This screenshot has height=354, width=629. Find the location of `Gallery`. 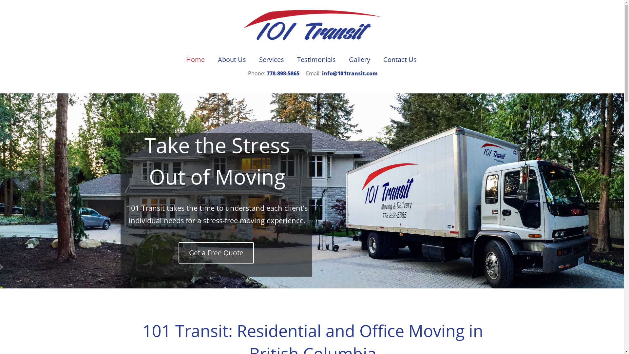

Gallery is located at coordinates (360, 60).